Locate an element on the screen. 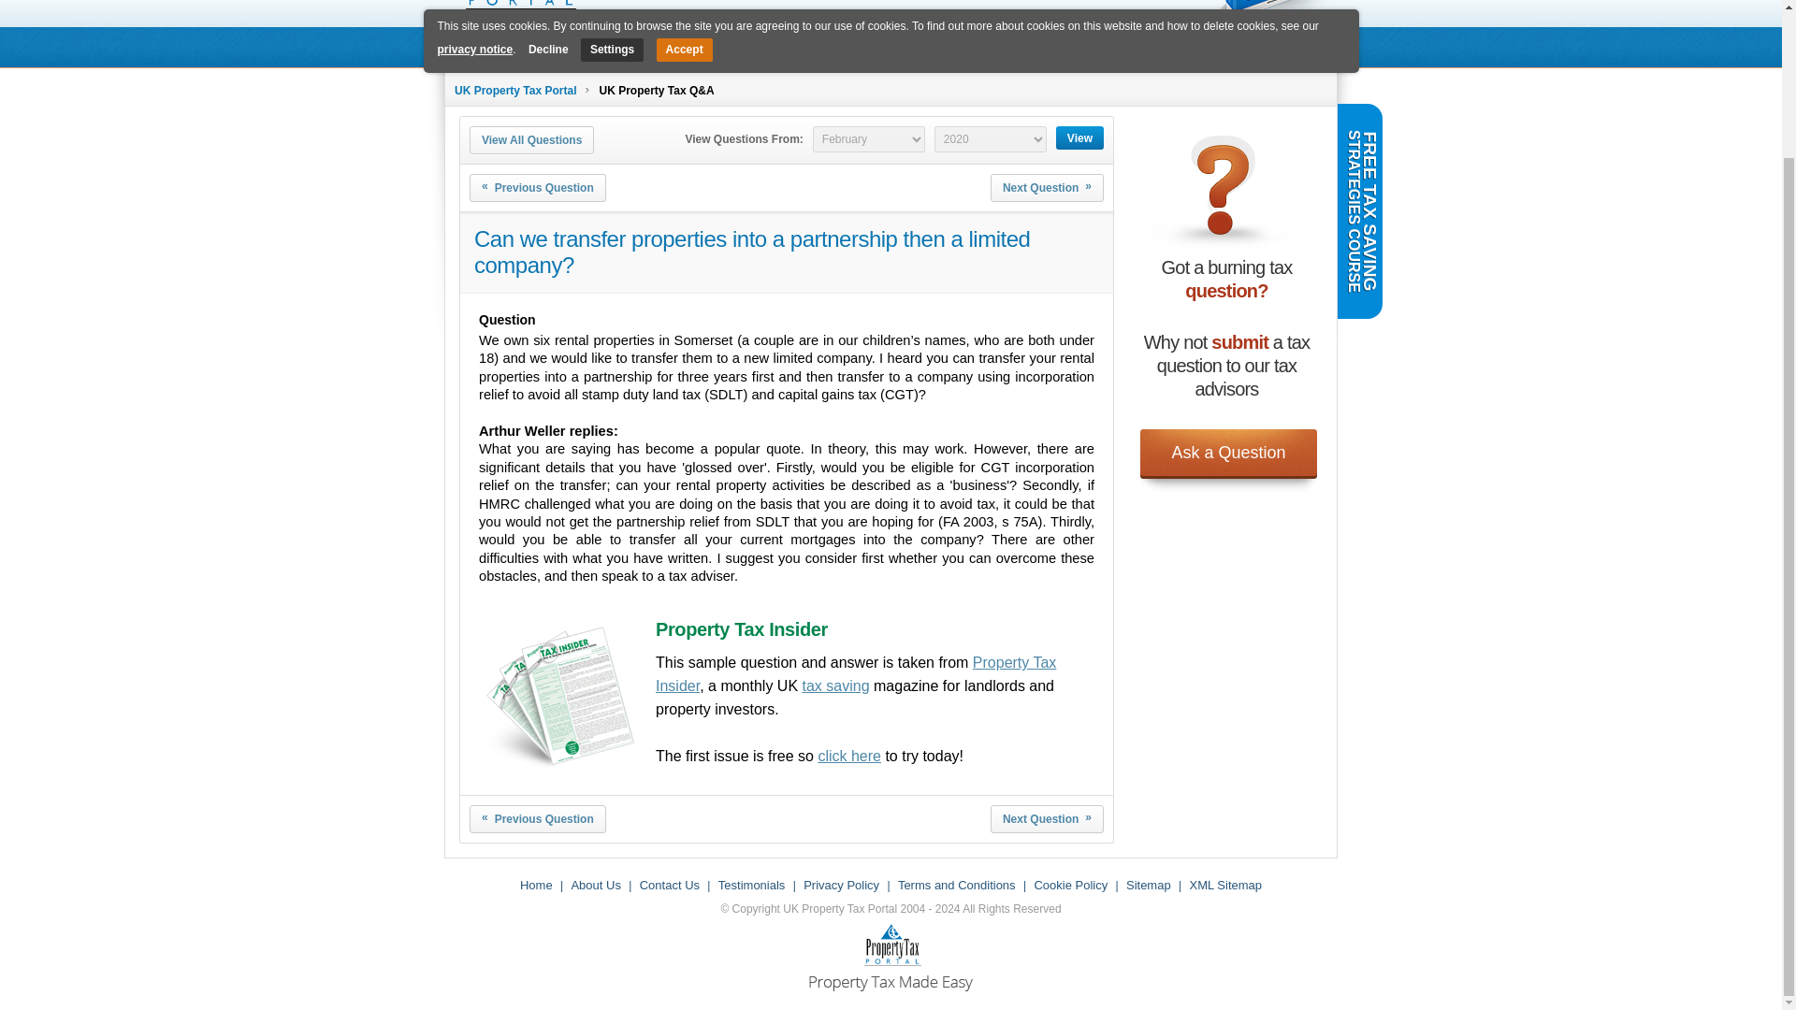  Contact Us is located at coordinates (670, 885).